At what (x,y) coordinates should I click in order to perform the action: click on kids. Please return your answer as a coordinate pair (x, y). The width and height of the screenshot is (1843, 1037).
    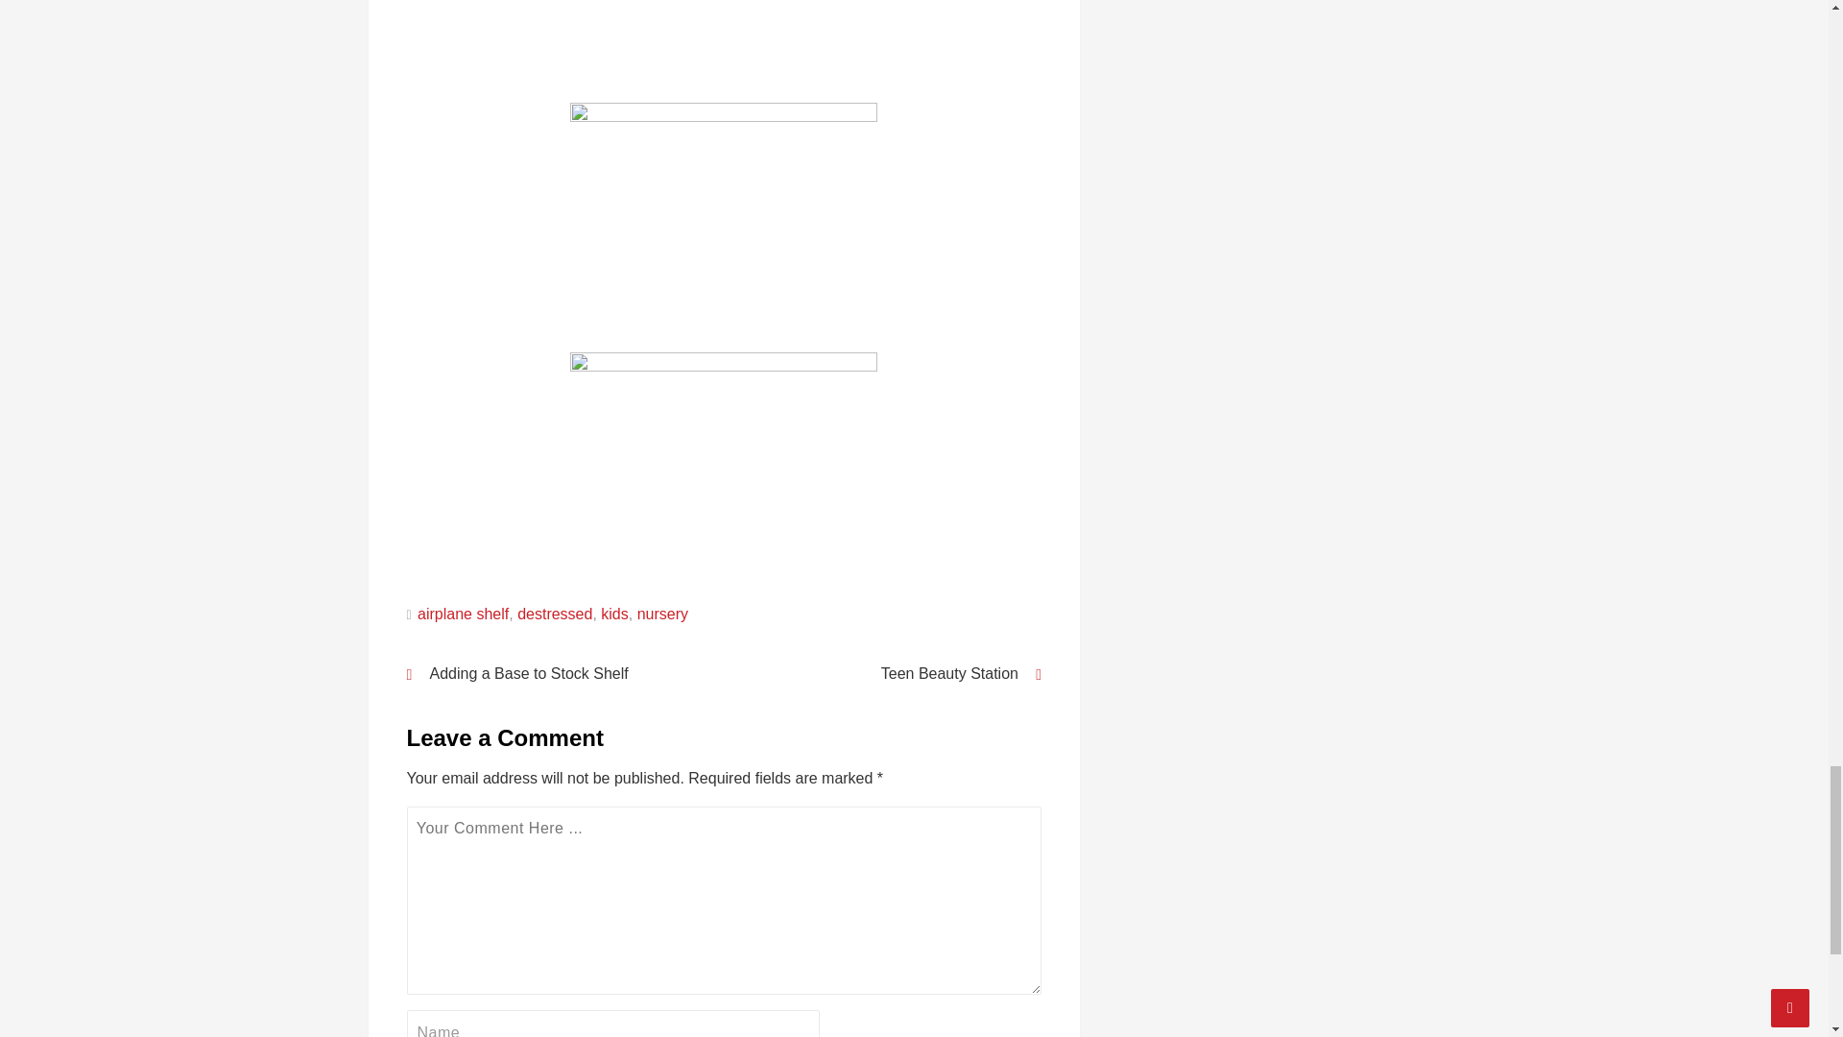
    Looking at the image, I should click on (614, 613).